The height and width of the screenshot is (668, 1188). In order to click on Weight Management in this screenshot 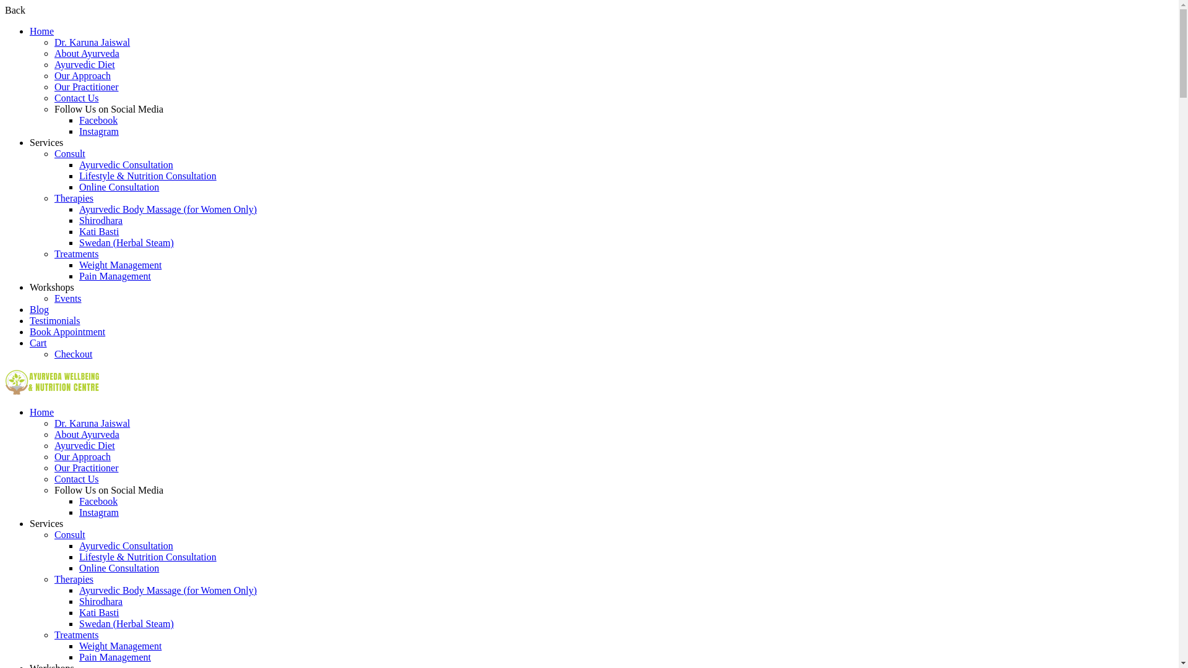, I will do `click(120, 265)`.